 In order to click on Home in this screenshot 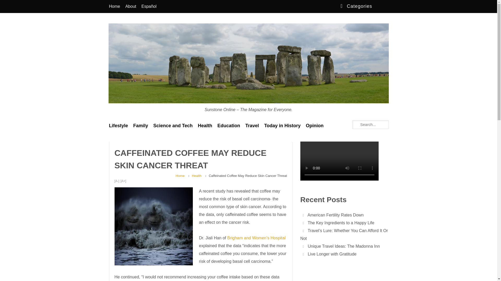, I will do `click(180, 176)`.